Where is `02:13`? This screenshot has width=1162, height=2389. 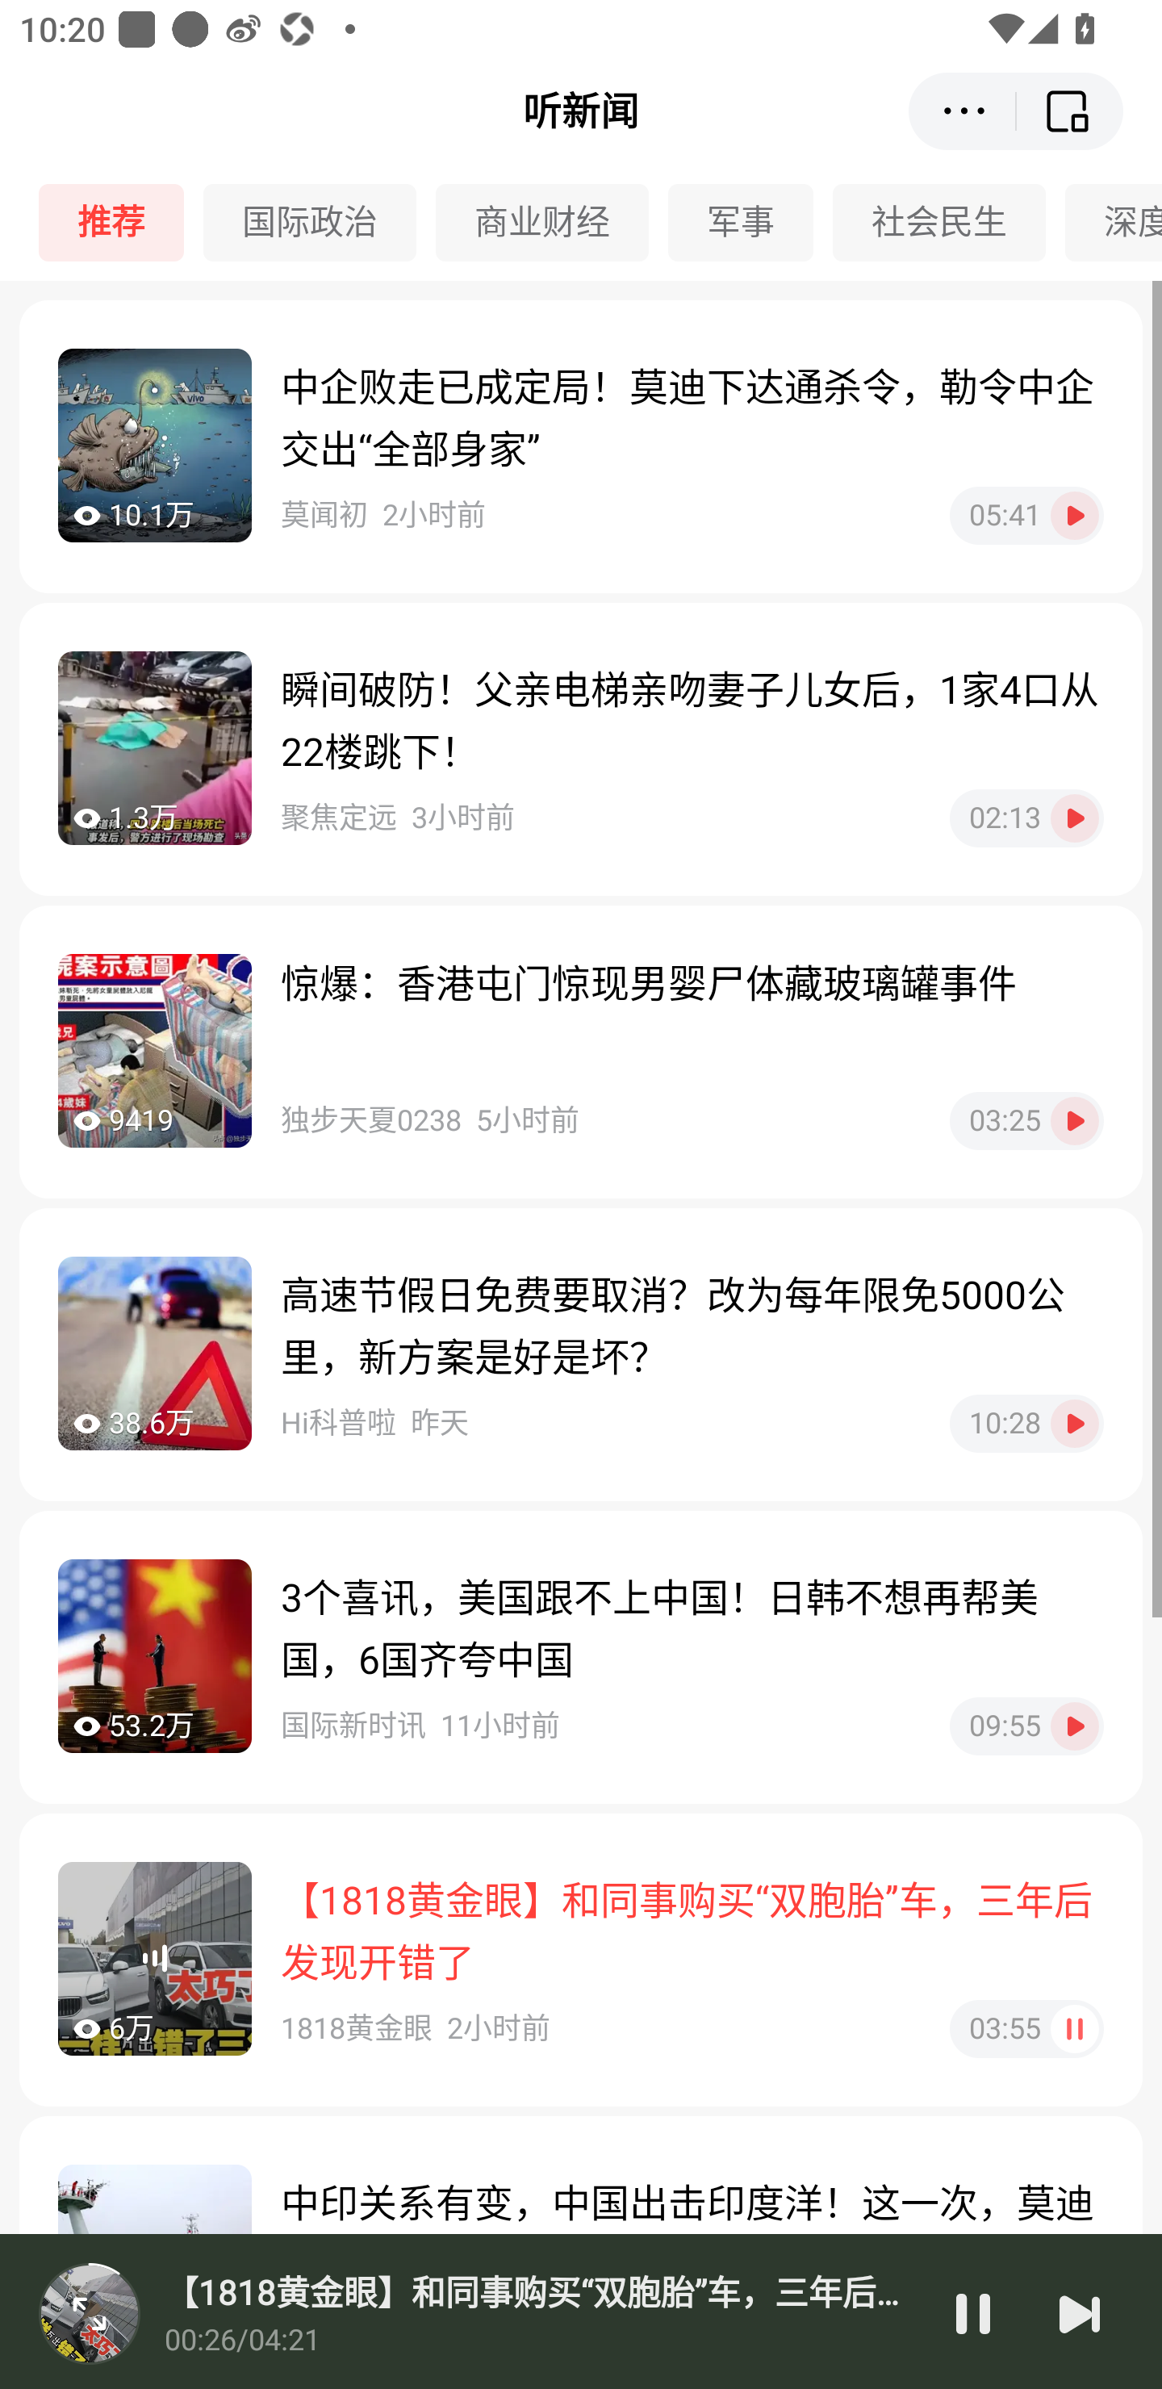 02:13 is located at coordinates (1026, 818).